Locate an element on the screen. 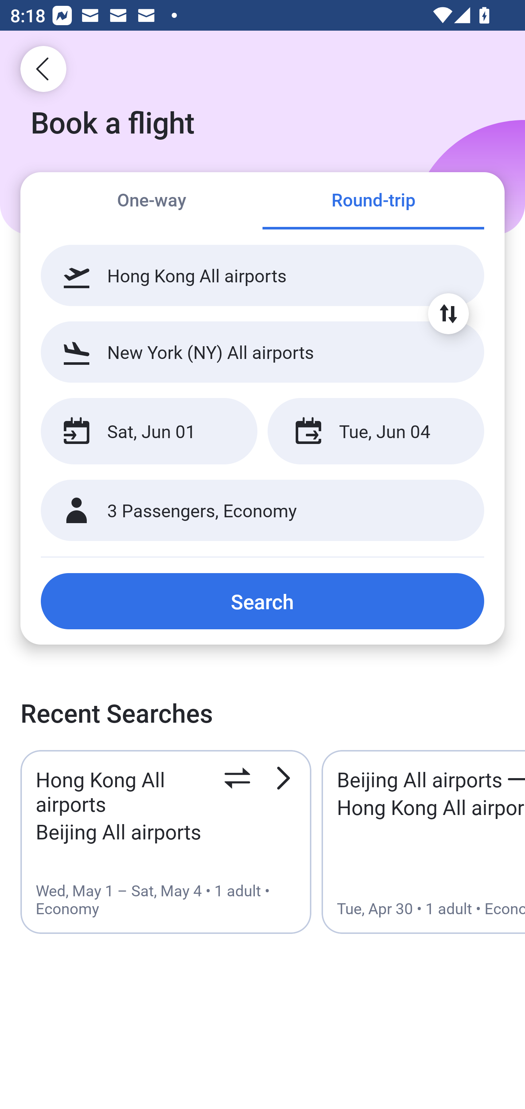 This screenshot has width=525, height=1109. 3 Passengers, Economy is located at coordinates (262, 511).